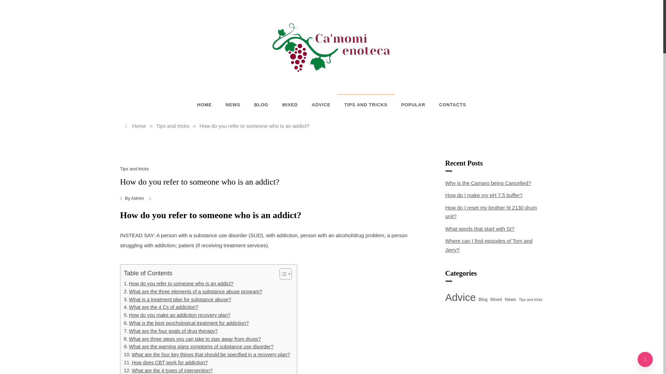  I want to click on How do you refer to someone who is an addict?, so click(179, 283).